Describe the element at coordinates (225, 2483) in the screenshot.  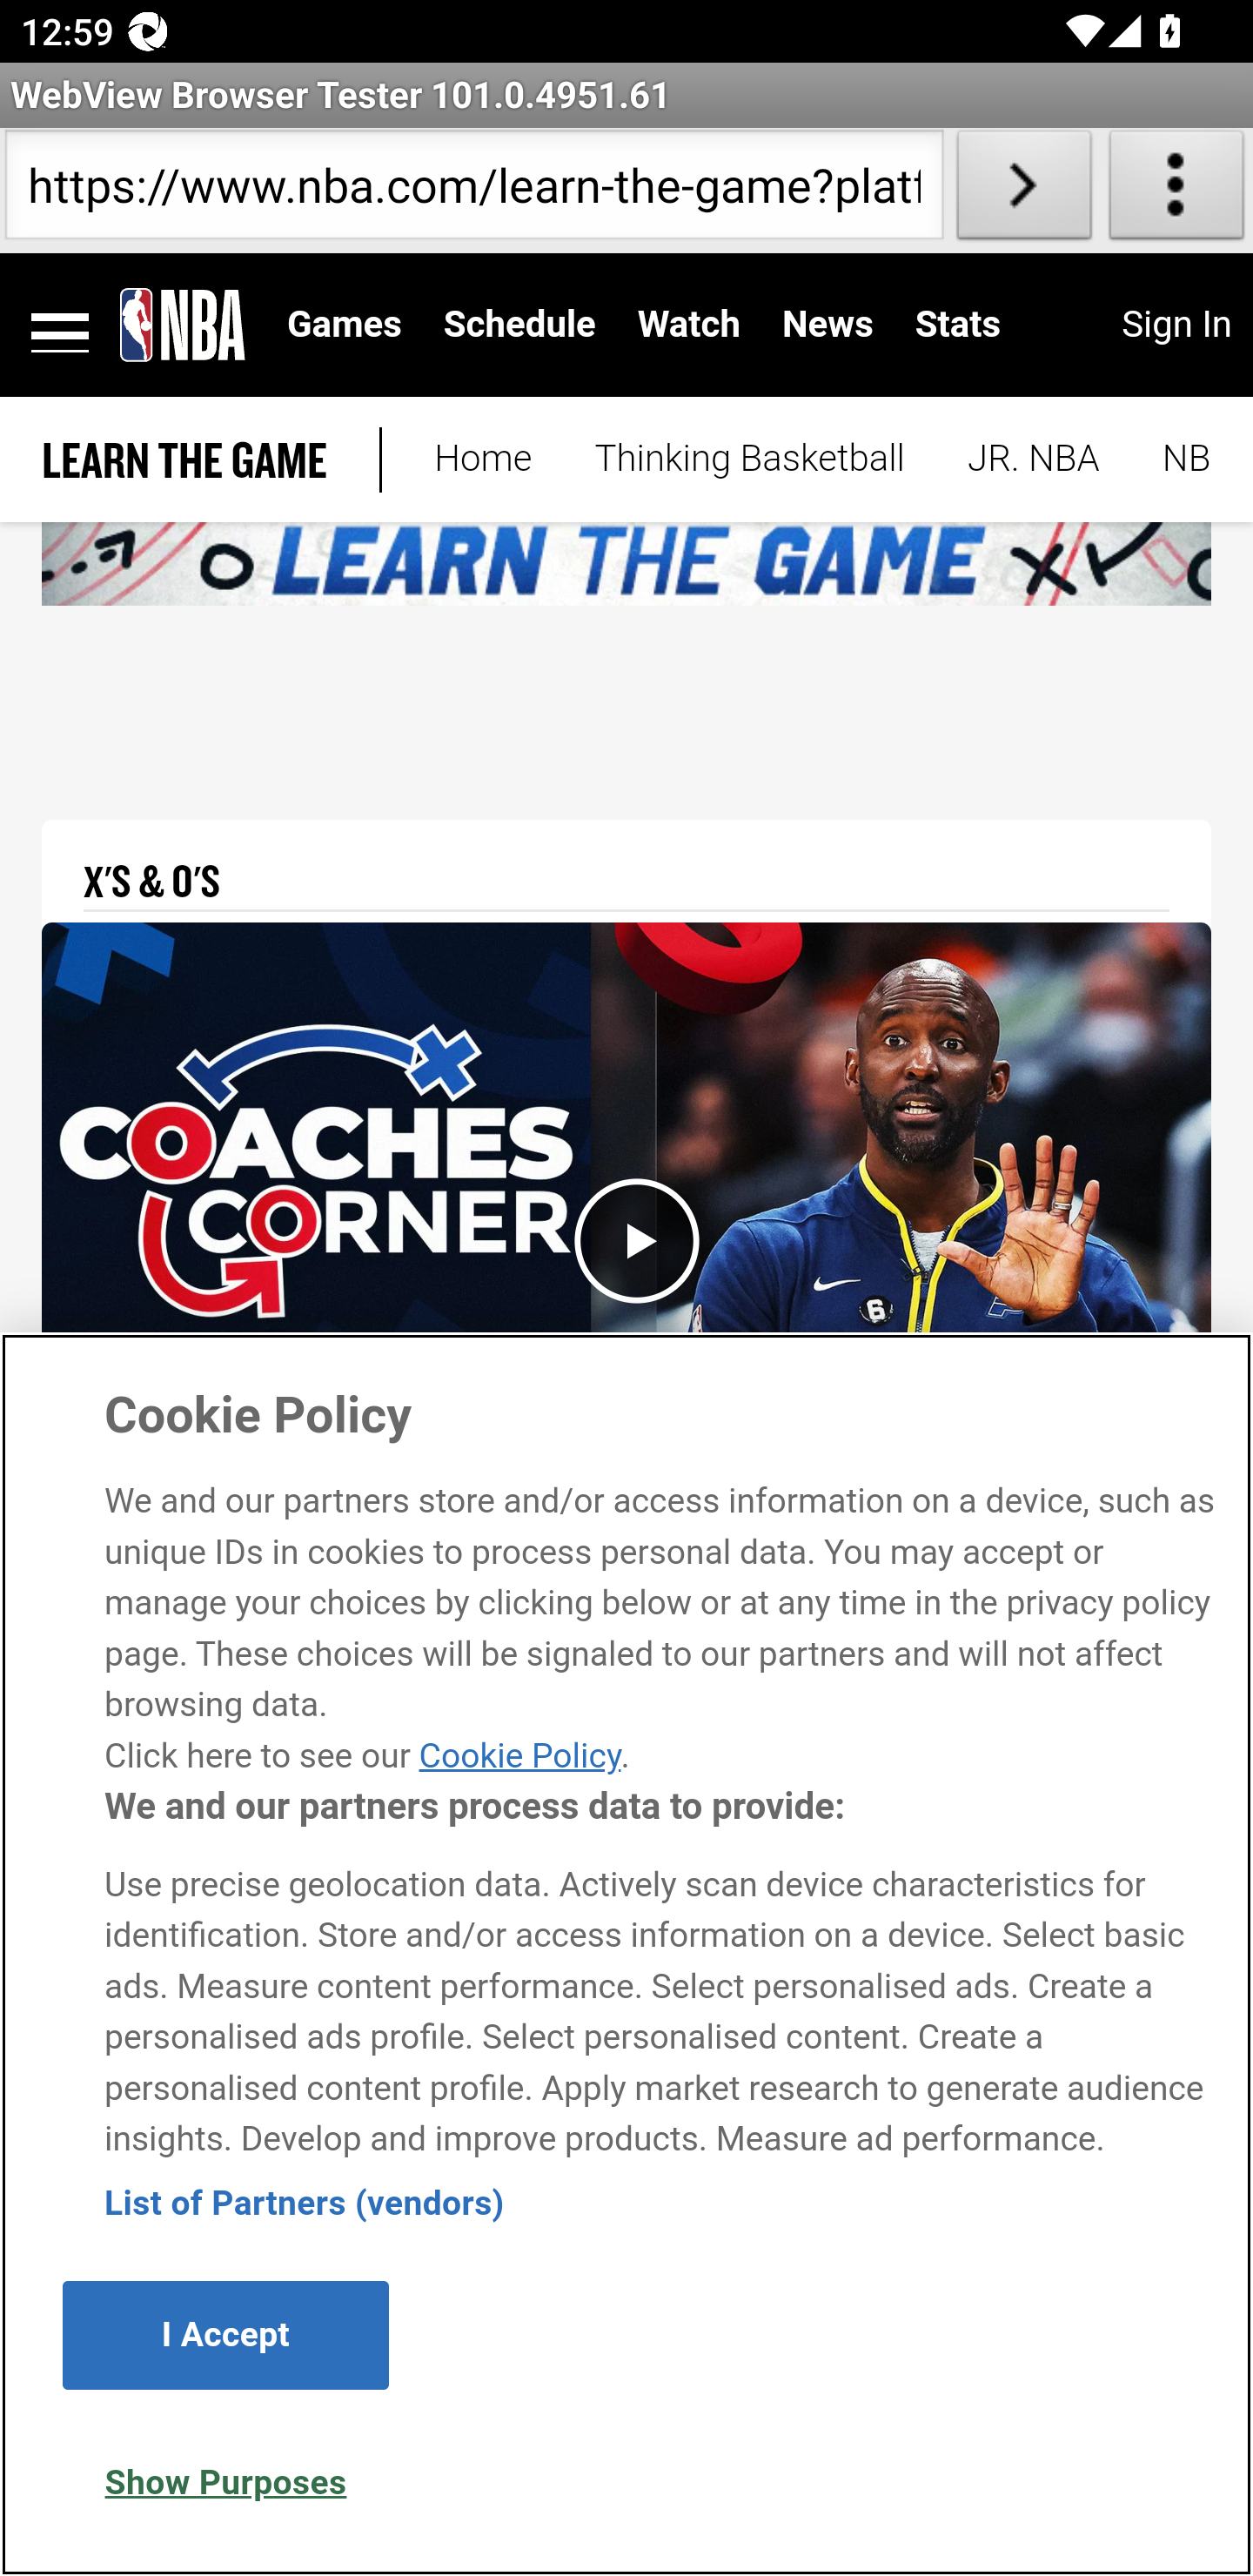
I see `Show Purposes` at that location.